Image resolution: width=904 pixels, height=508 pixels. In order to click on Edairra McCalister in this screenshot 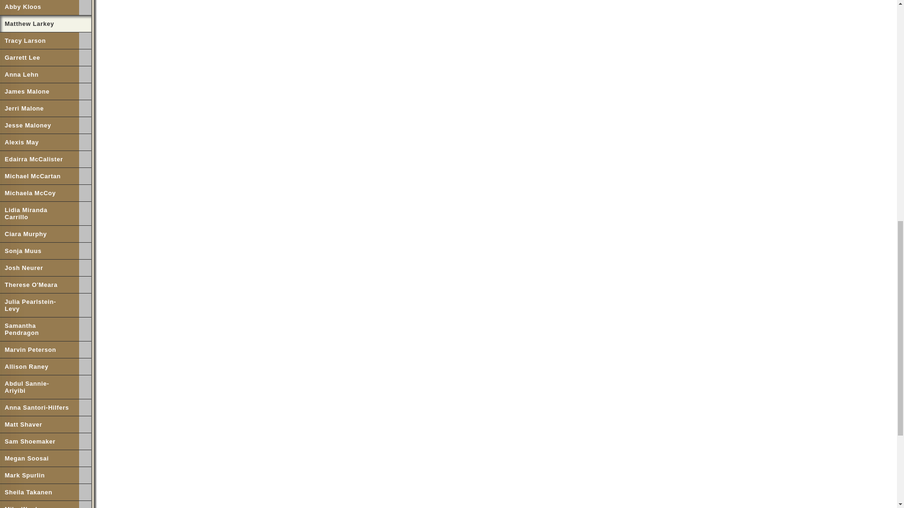, I will do `click(40, 159)`.